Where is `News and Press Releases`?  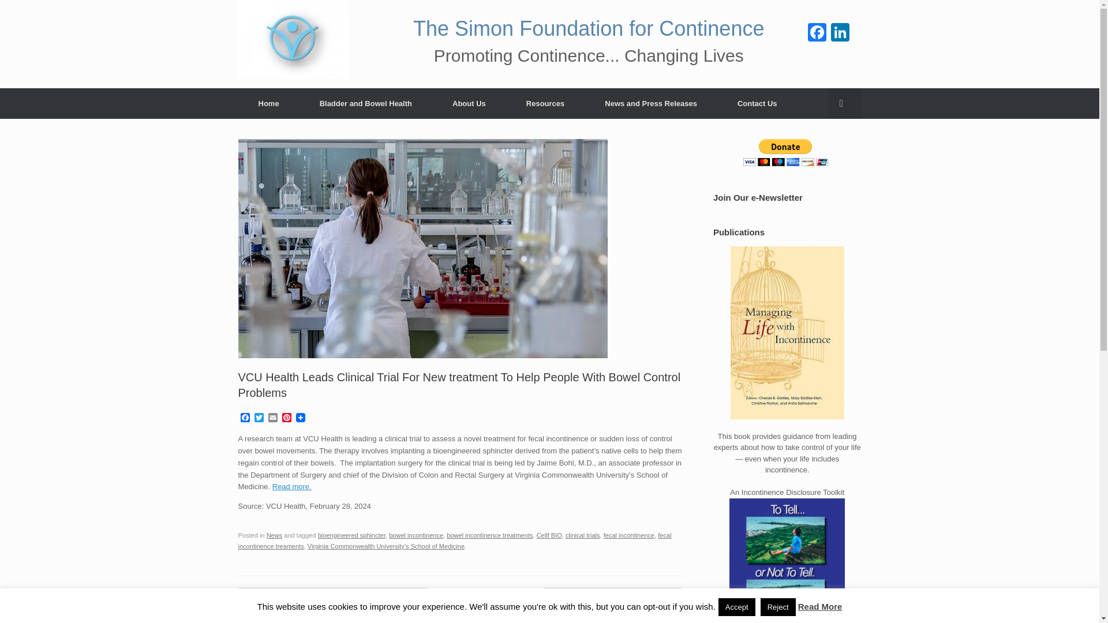 News and Press Releases is located at coordinates (651, 103).